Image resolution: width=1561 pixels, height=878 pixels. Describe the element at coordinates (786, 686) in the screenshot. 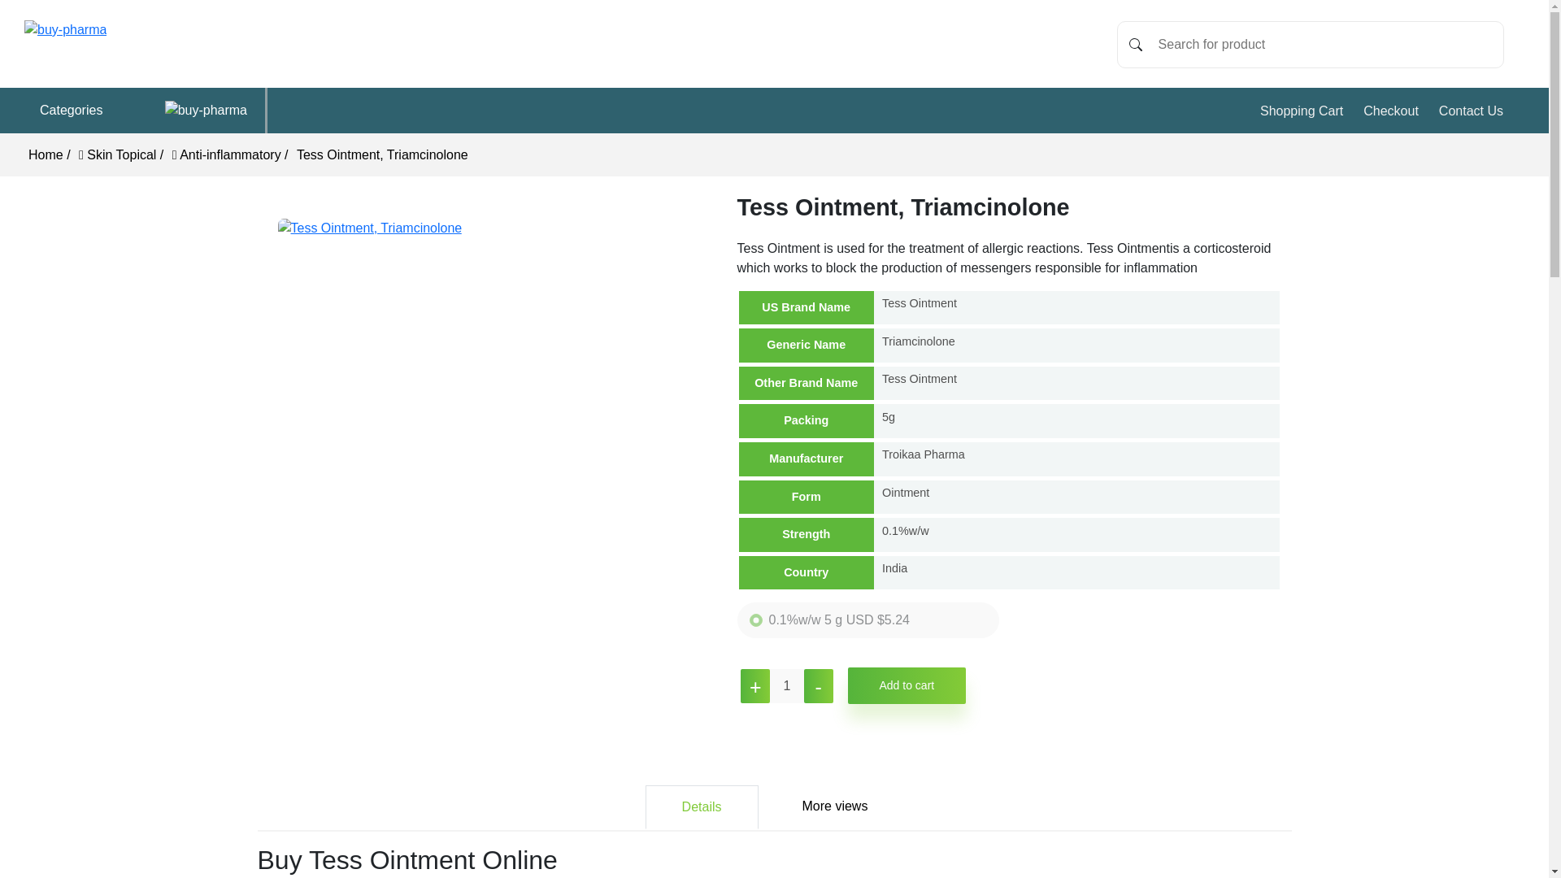

I see `1` at that location.